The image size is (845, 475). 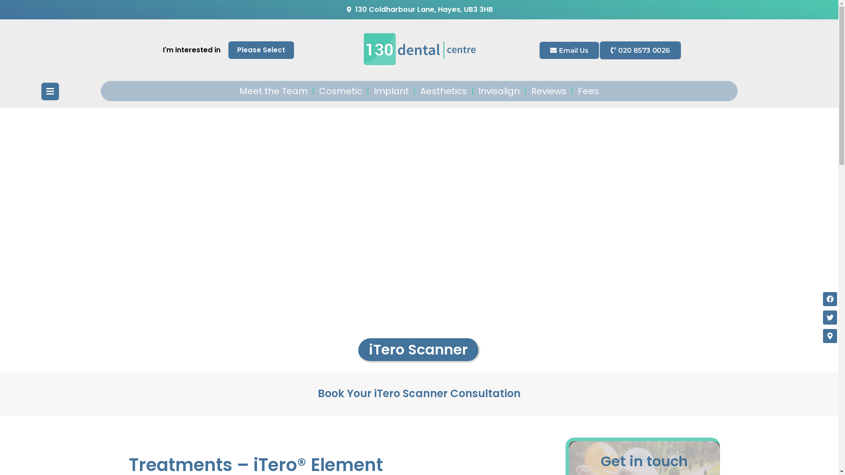 What do you see at coordinates (419, 10) in the screenshot?
I see `130 Coldharbour Lane, Hayes, UB3 3HB` at bounding box center [419, 10].